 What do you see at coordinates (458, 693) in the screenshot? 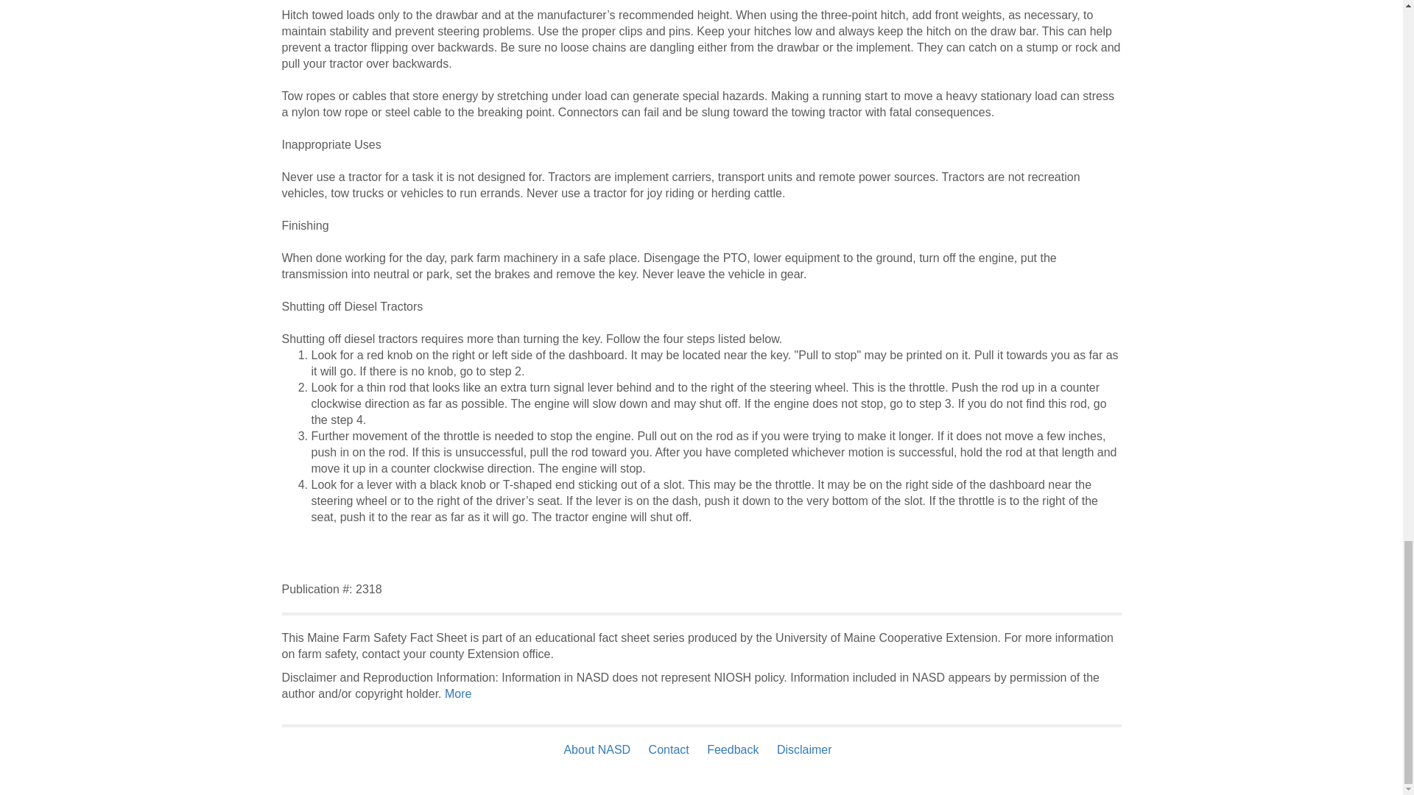
I see `More` at bounding box center [458, 693].